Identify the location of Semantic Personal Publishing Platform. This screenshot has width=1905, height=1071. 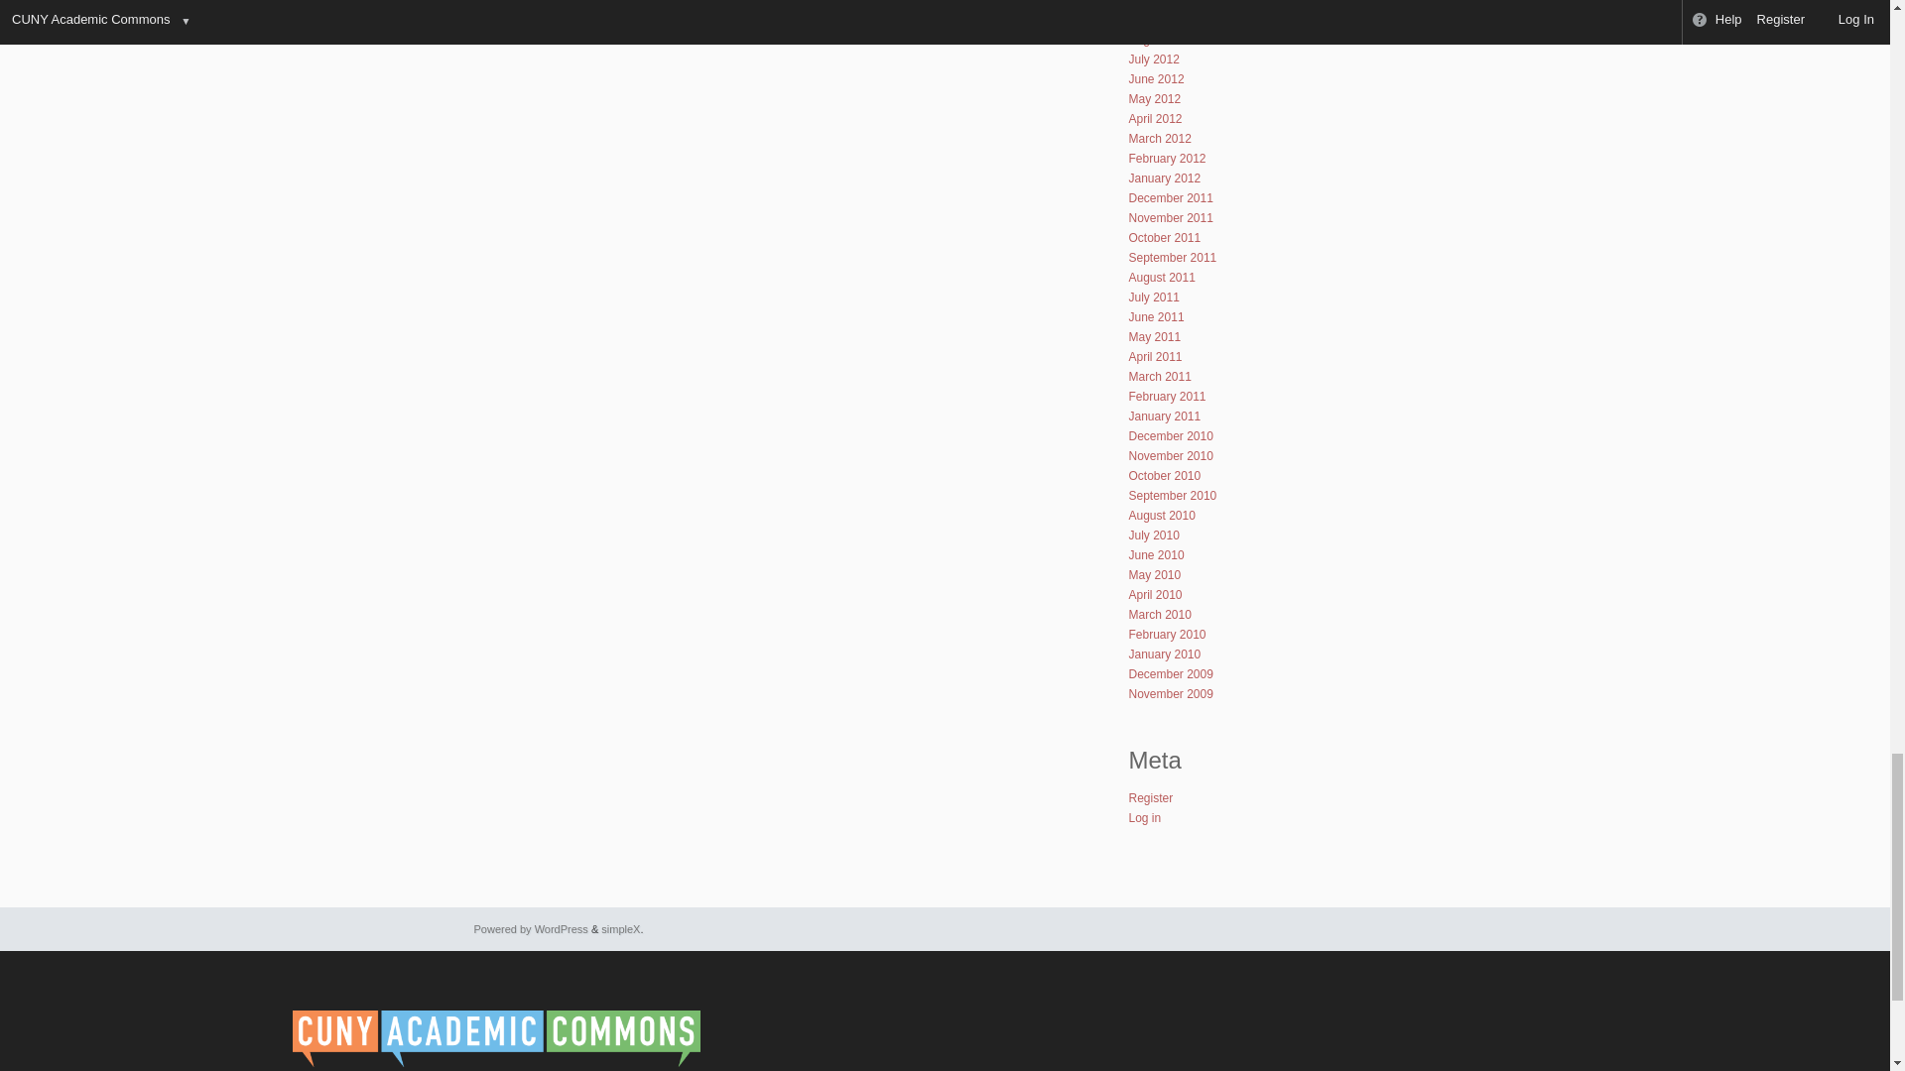
(532, 928).